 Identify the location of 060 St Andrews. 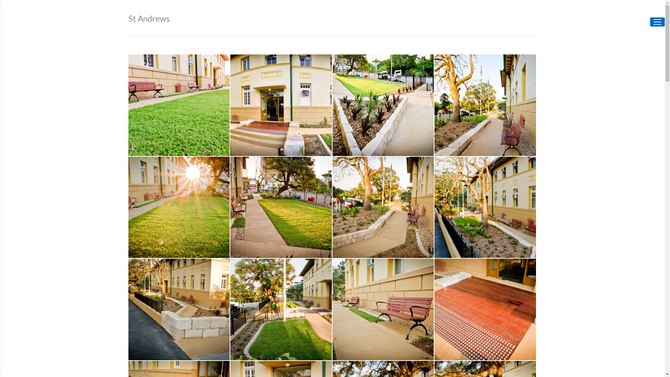
(179, 105).